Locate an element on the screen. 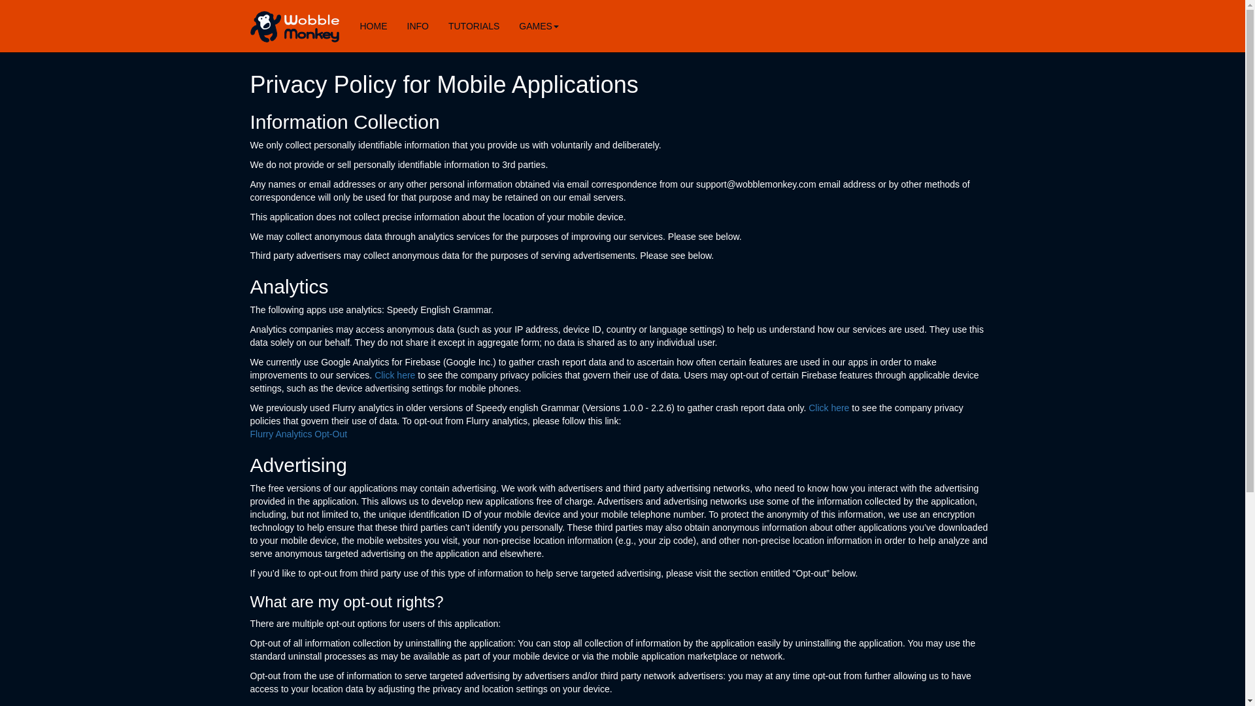  TUTORIALS is located at coordinates (473, 26).